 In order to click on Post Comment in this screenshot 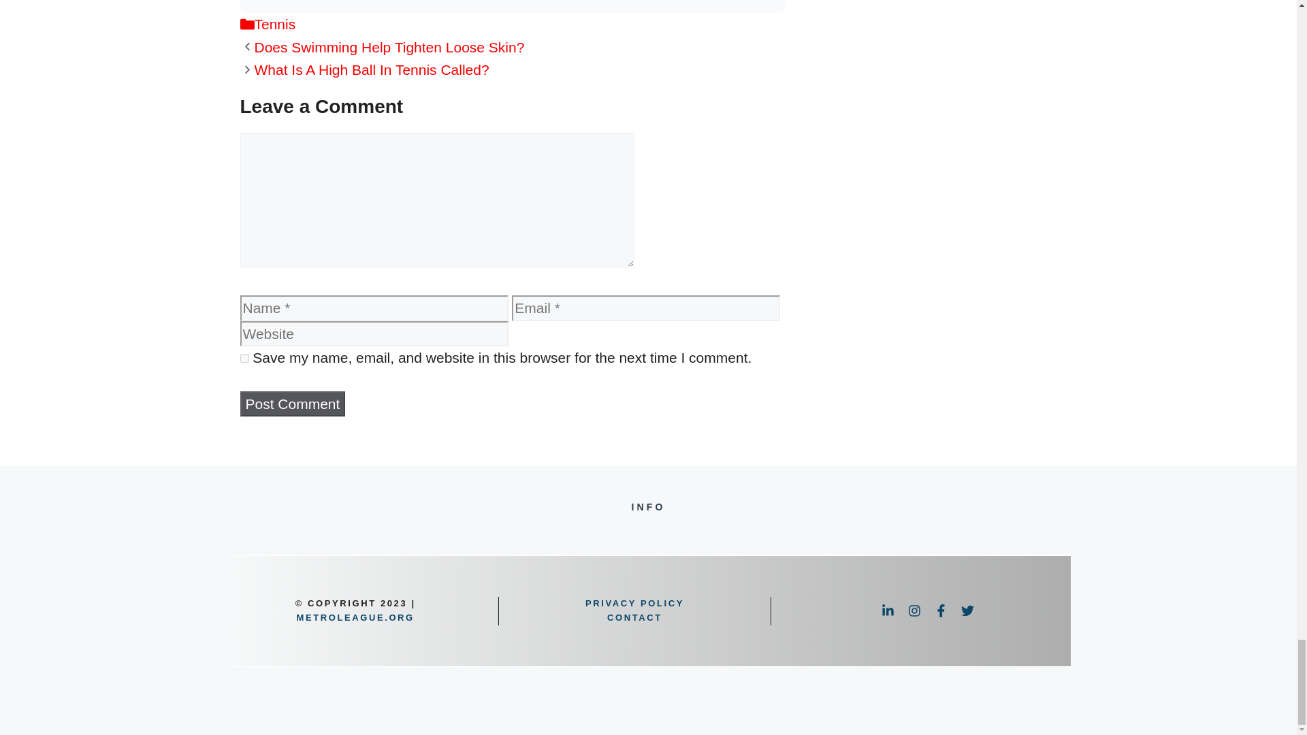, I will do `click(291, 404)`.